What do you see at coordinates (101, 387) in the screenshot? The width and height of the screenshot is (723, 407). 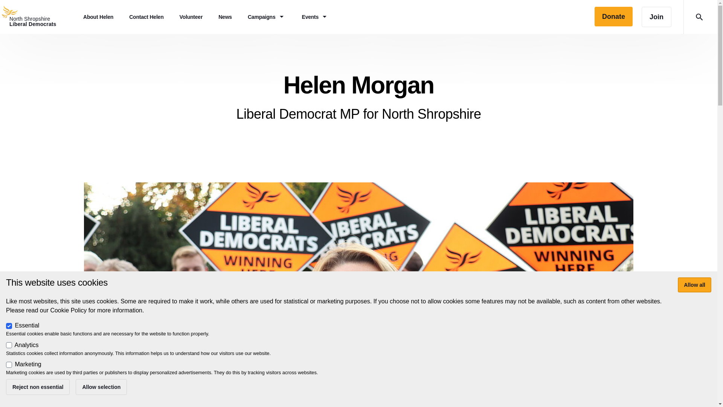 I see `Allow selection` at bounding box center [101, 387].